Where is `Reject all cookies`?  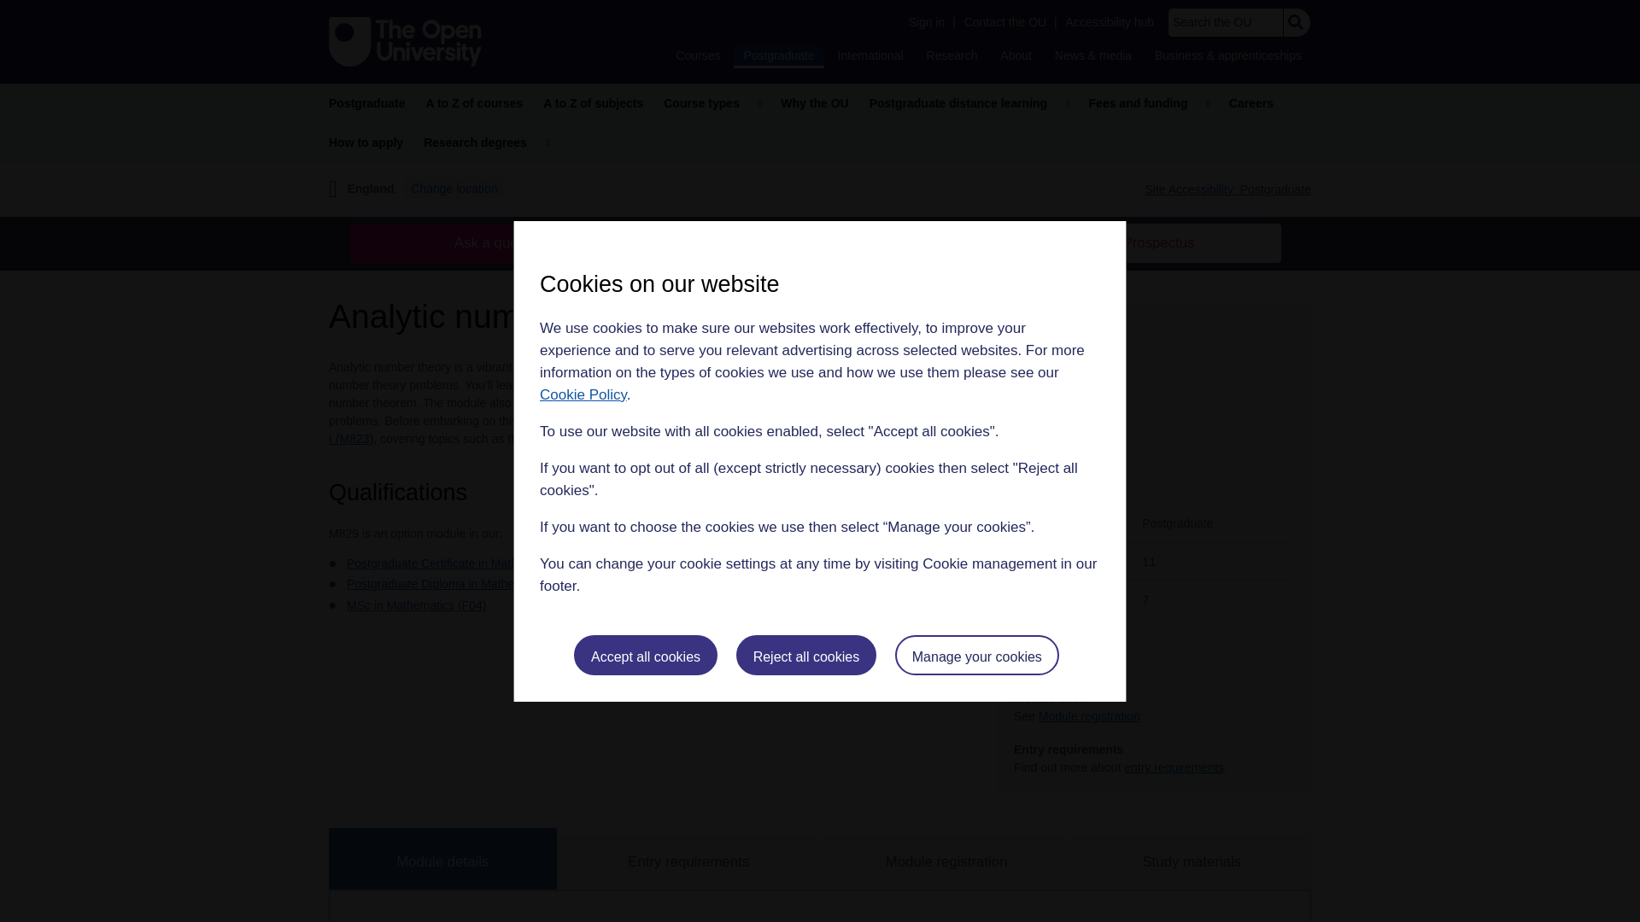
Reject all cookies is located at coordinates (806, 655).